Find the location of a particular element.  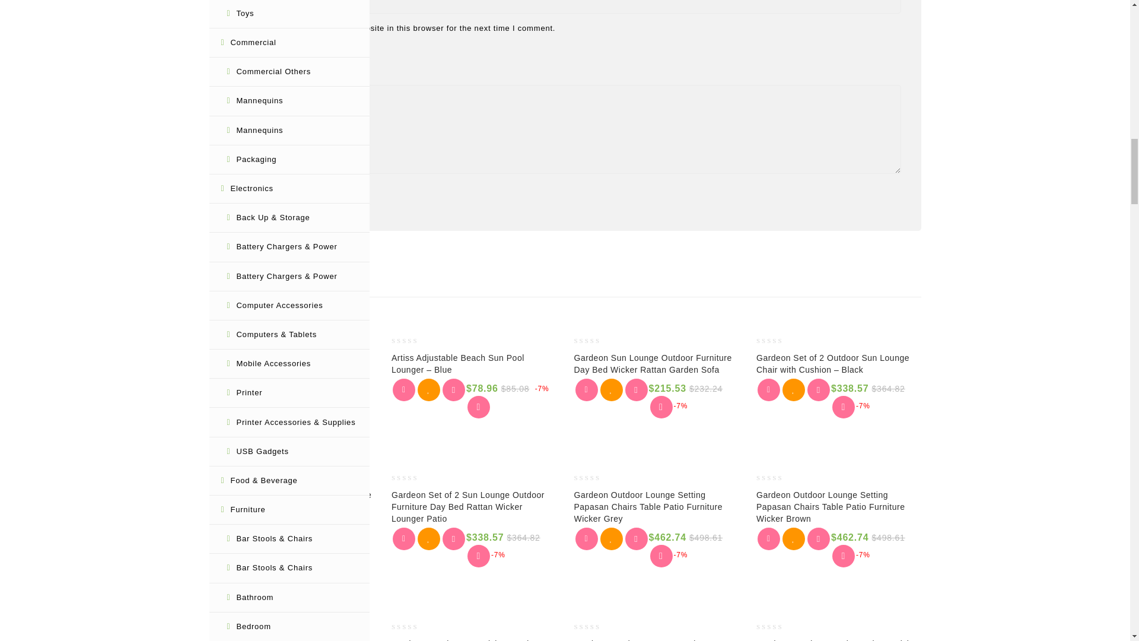

Not yet rated is located at coordinates (229, 341).